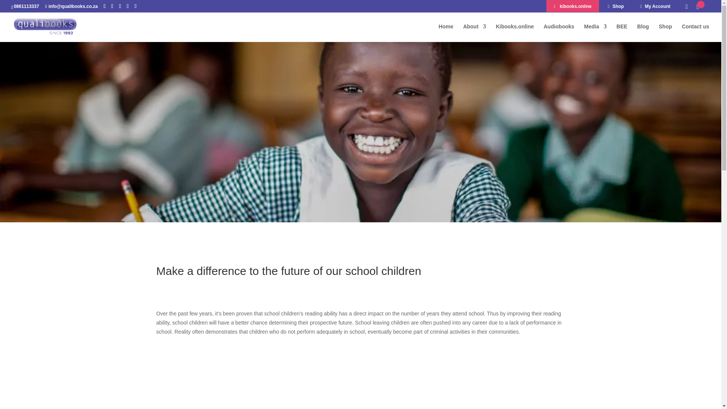 This screenshot has height=409, width=727. I want to click on My Account, so click(655, 8).